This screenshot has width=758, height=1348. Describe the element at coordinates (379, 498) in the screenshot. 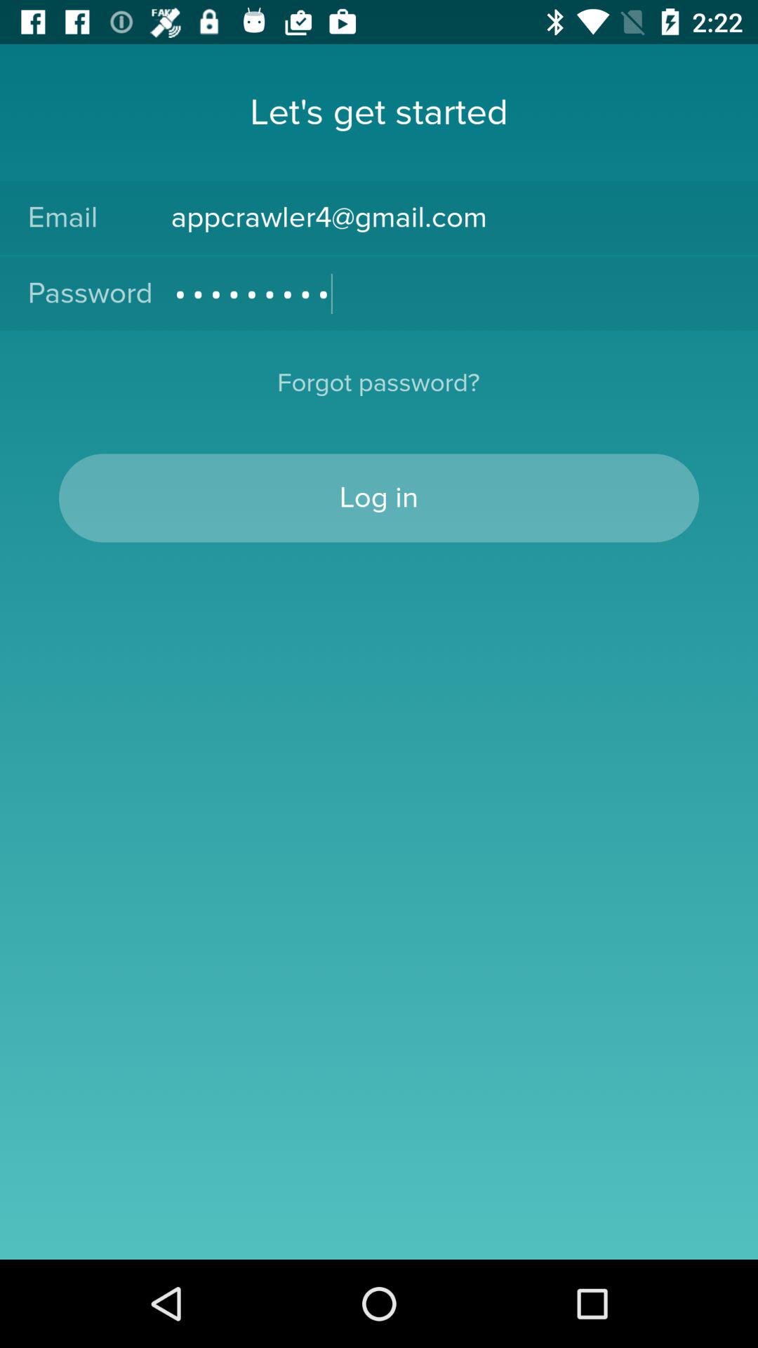

I see `click the item at the center` at that location.